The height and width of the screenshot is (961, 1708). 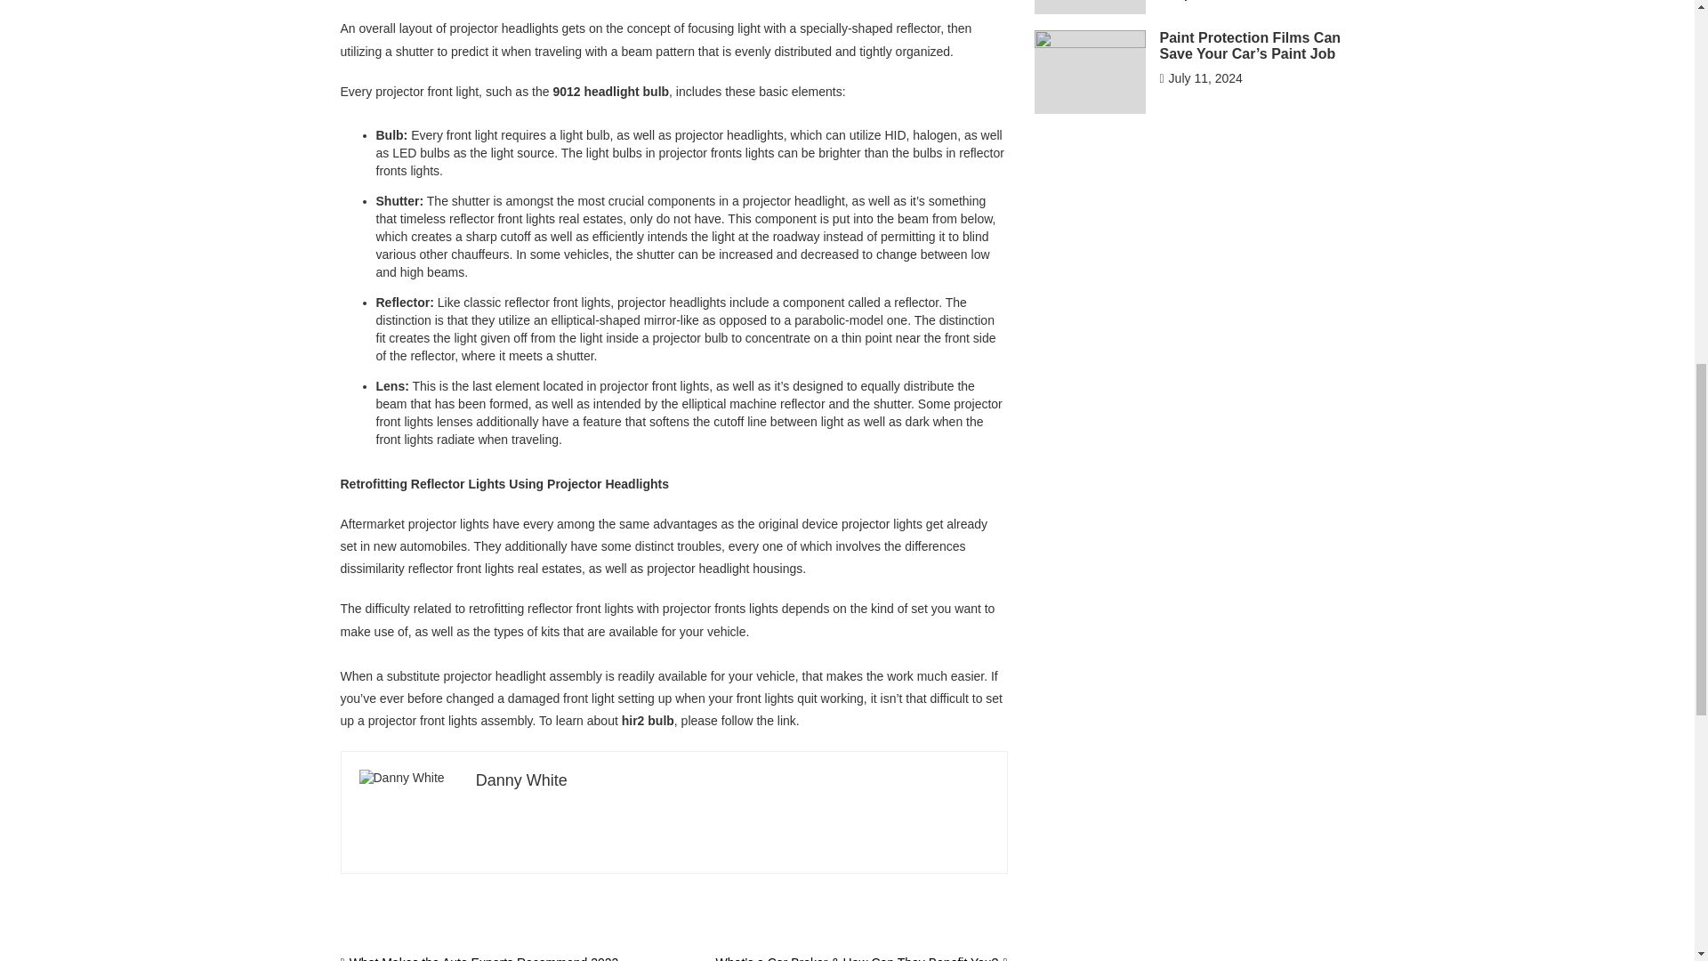 What do you see at coordinates (610, 92) in the screenshot?
I see `9012 headlight bulb` at bounding box center [610, 92].